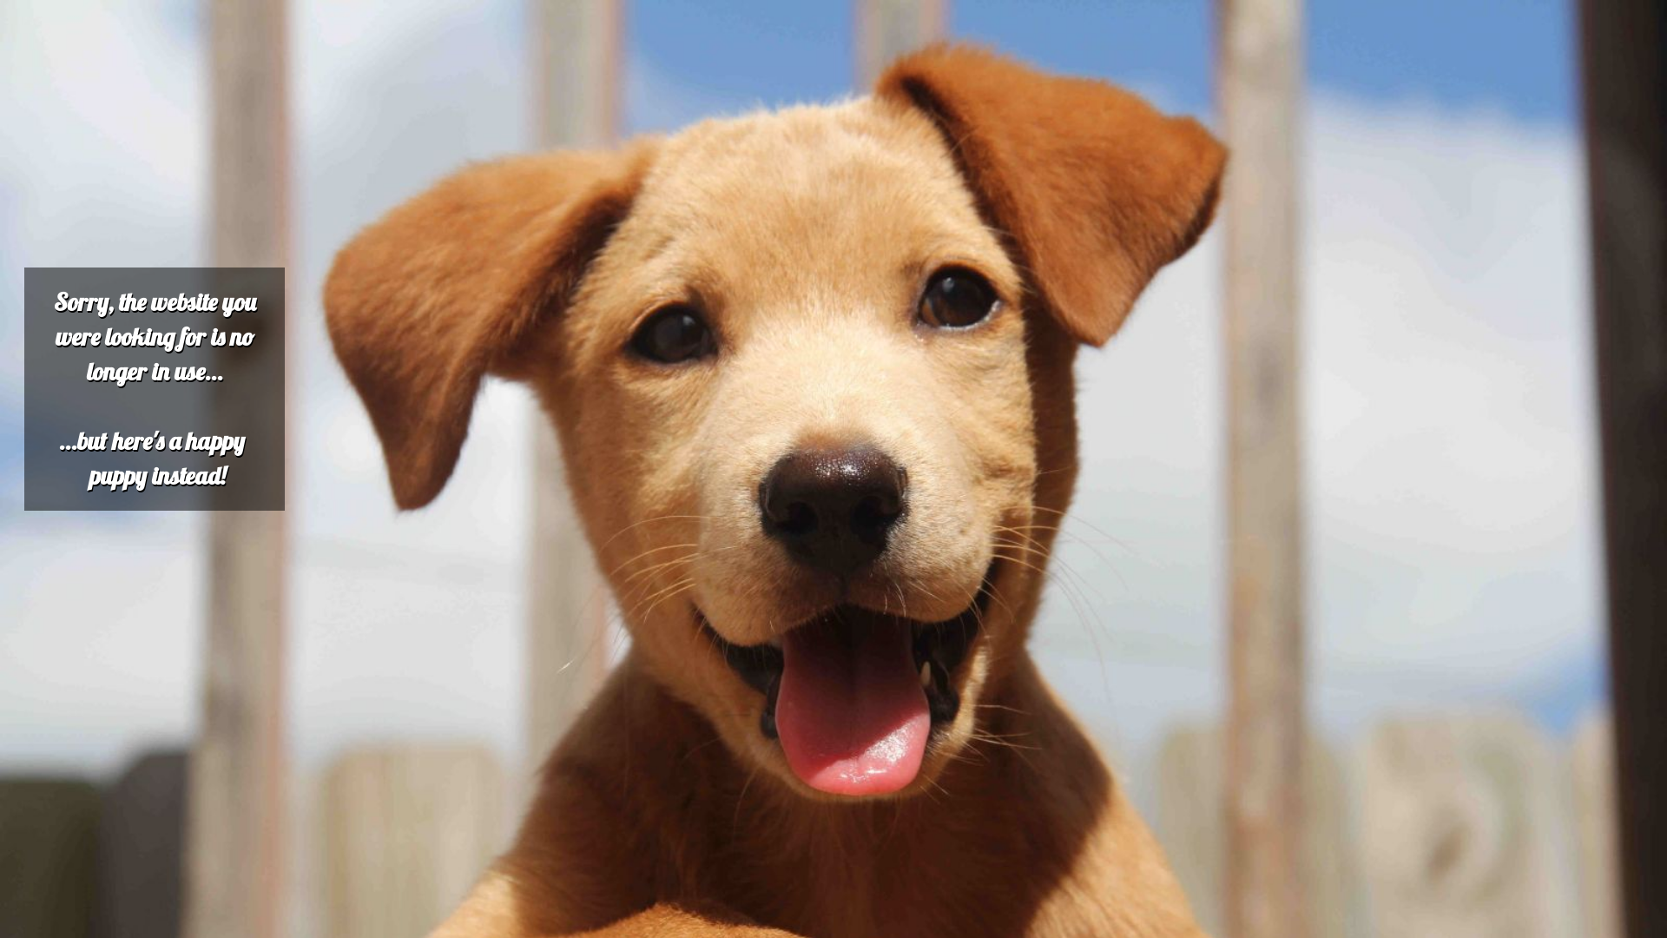 The image size is (1667, 938). I want to click on Advertisement, so click(528, 129).